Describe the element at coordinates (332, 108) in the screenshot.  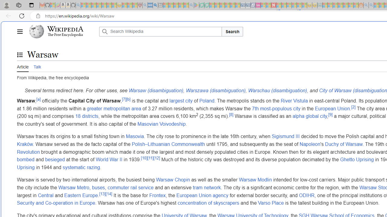
I see `European Union` at that location.